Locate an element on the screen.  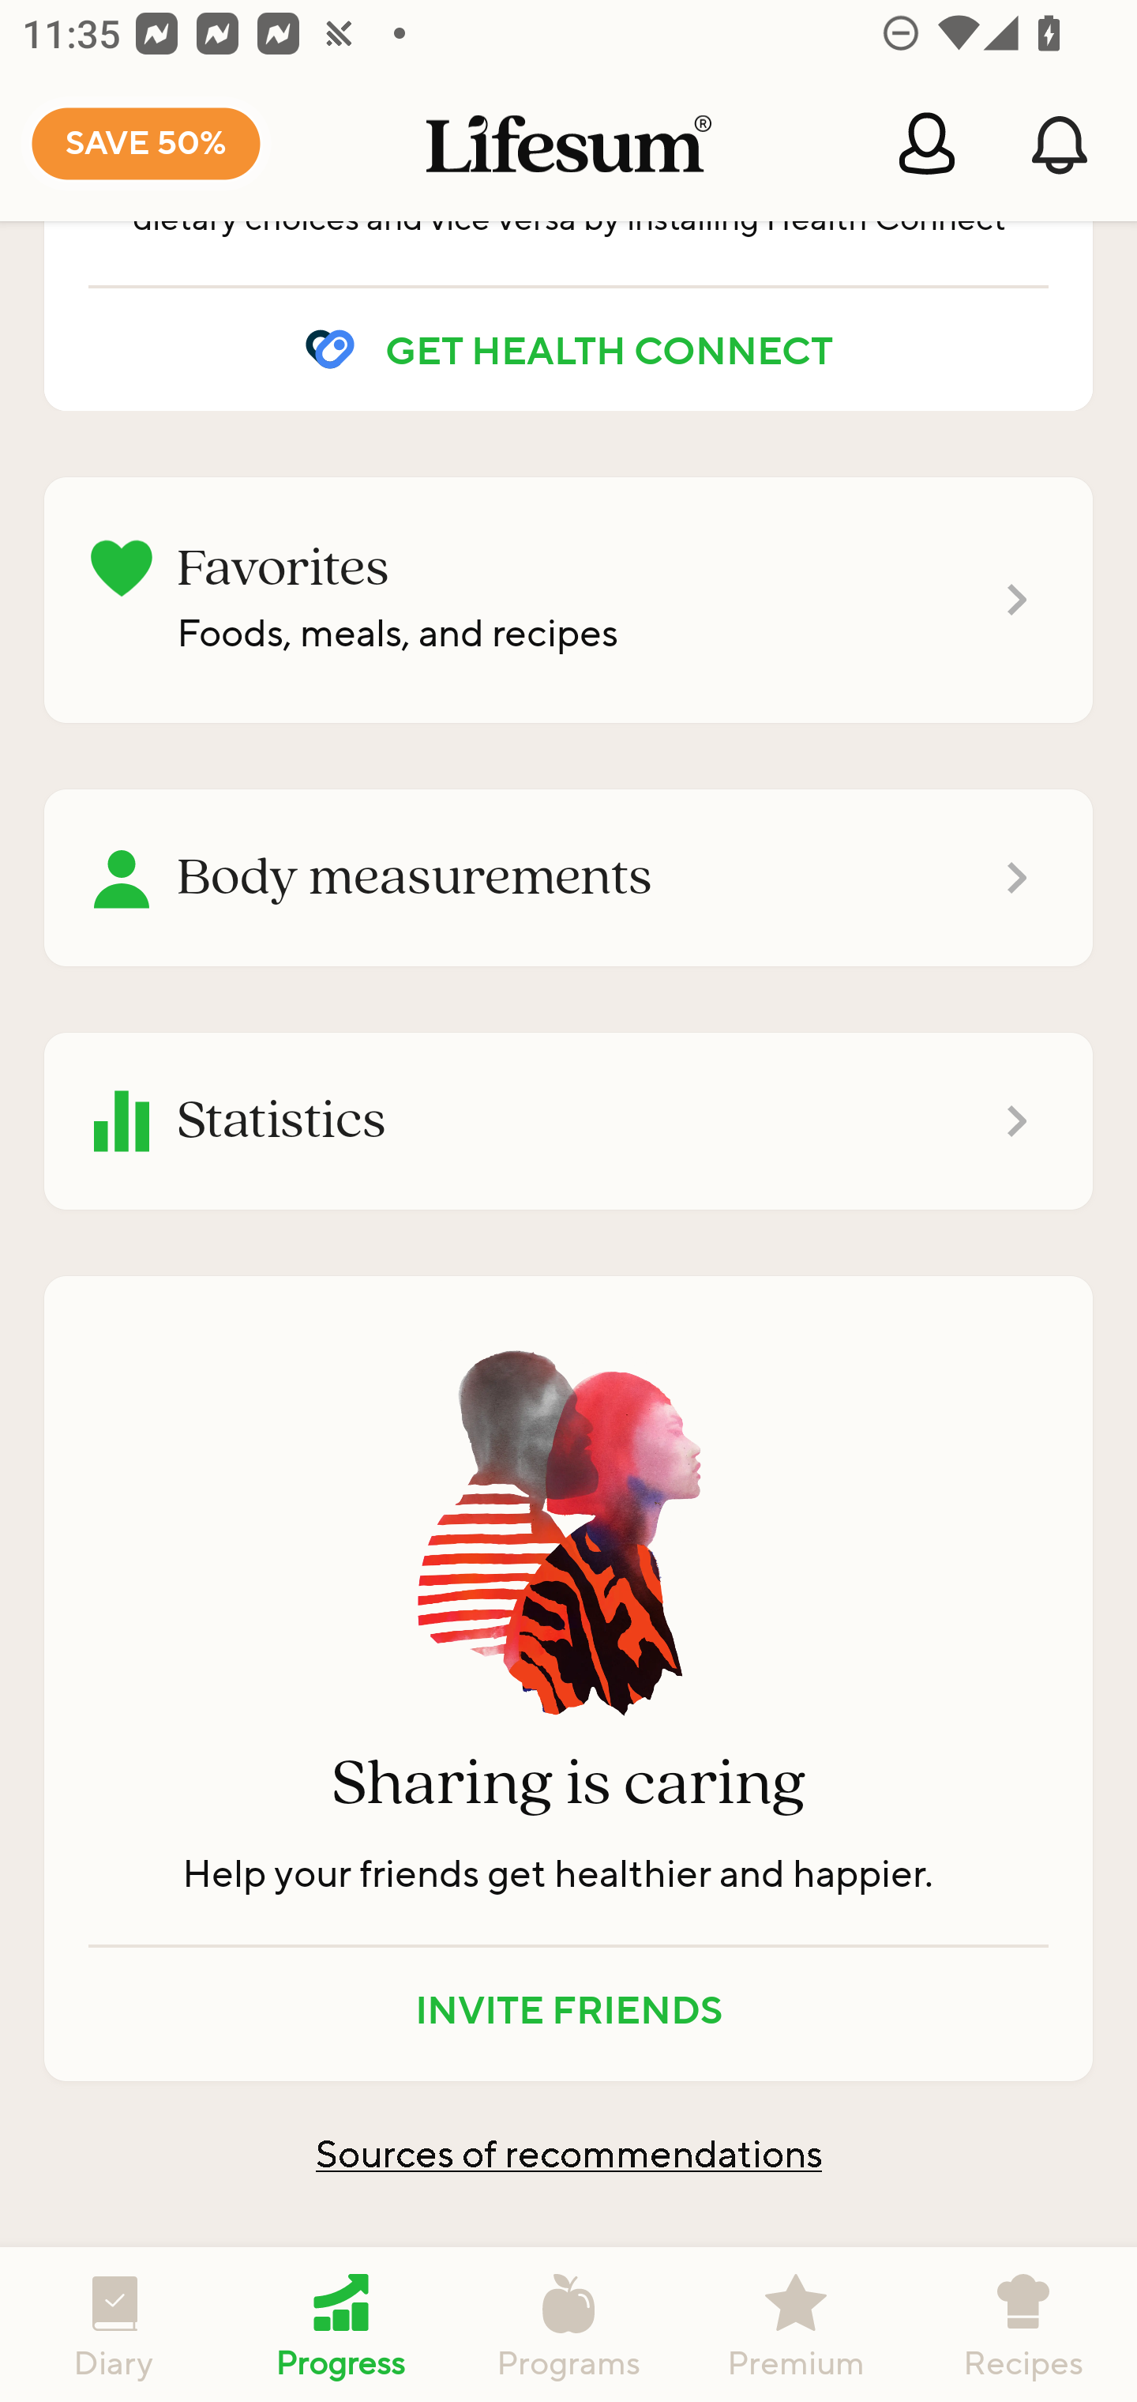
Premium is located at coordinates (796, 2325).